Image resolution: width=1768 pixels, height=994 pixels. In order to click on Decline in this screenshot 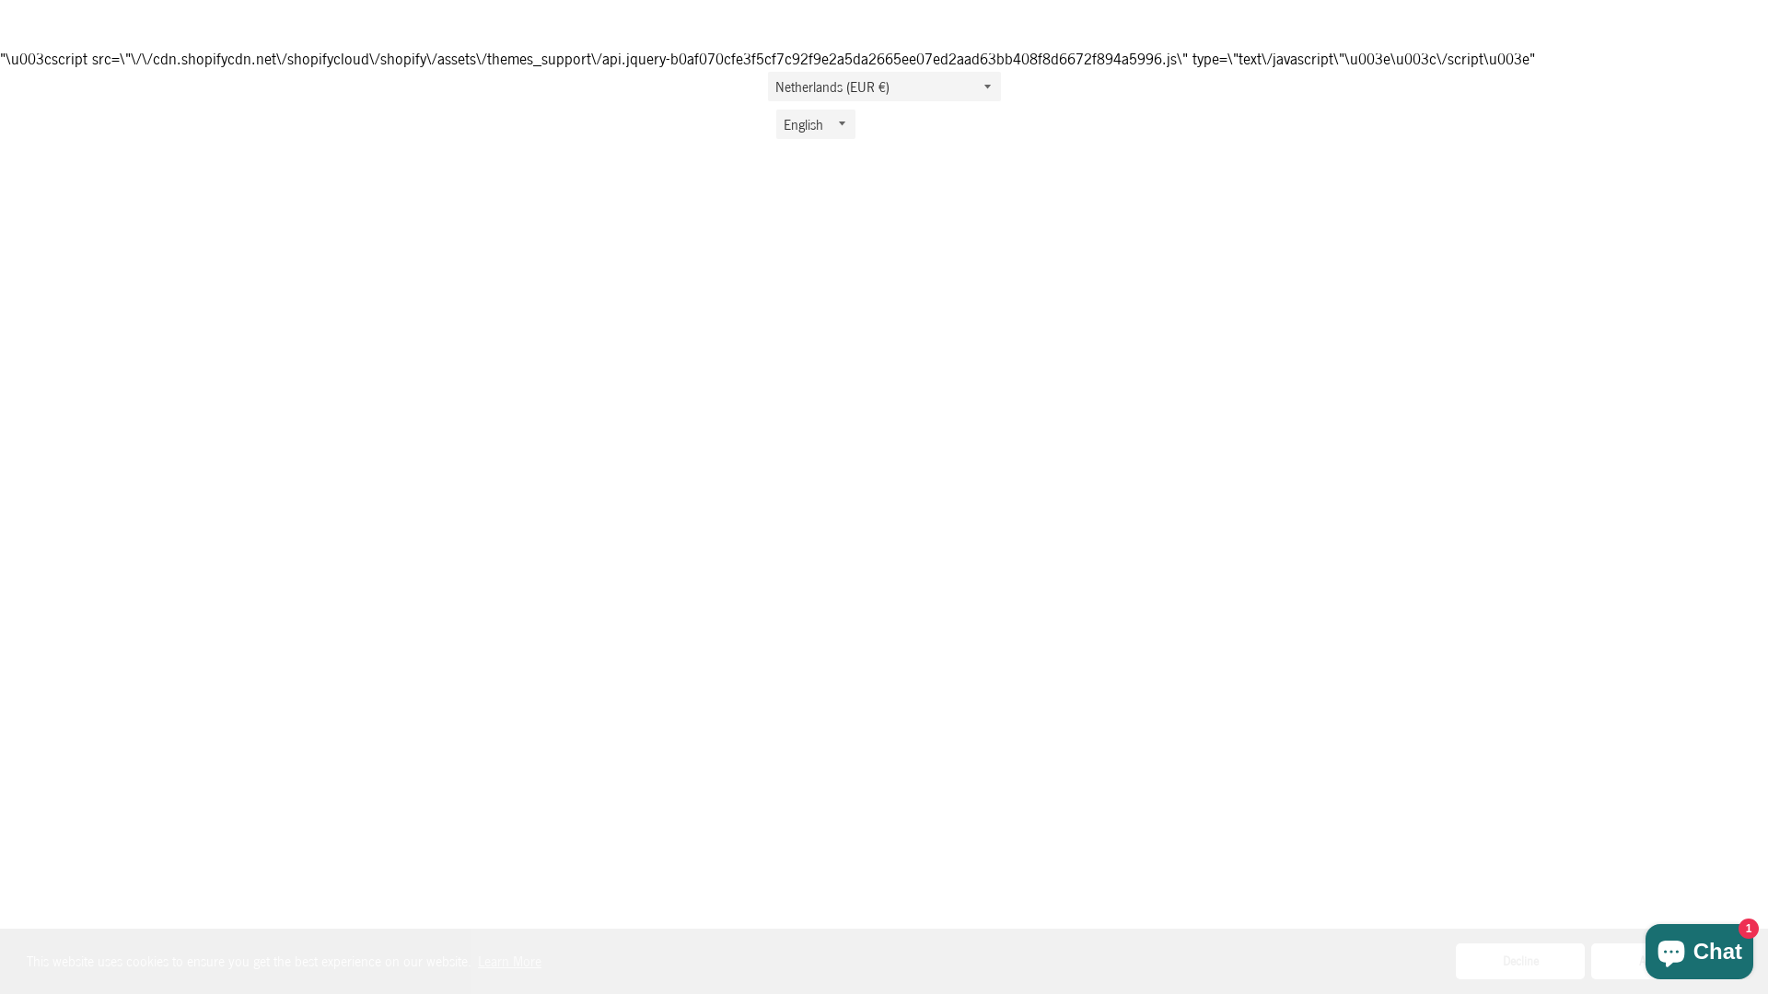, I will do `click(1520, 961)`.